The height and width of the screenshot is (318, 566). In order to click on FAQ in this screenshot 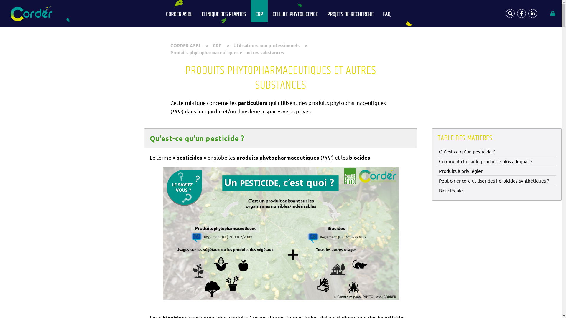, I will do `click(387, 11)`.